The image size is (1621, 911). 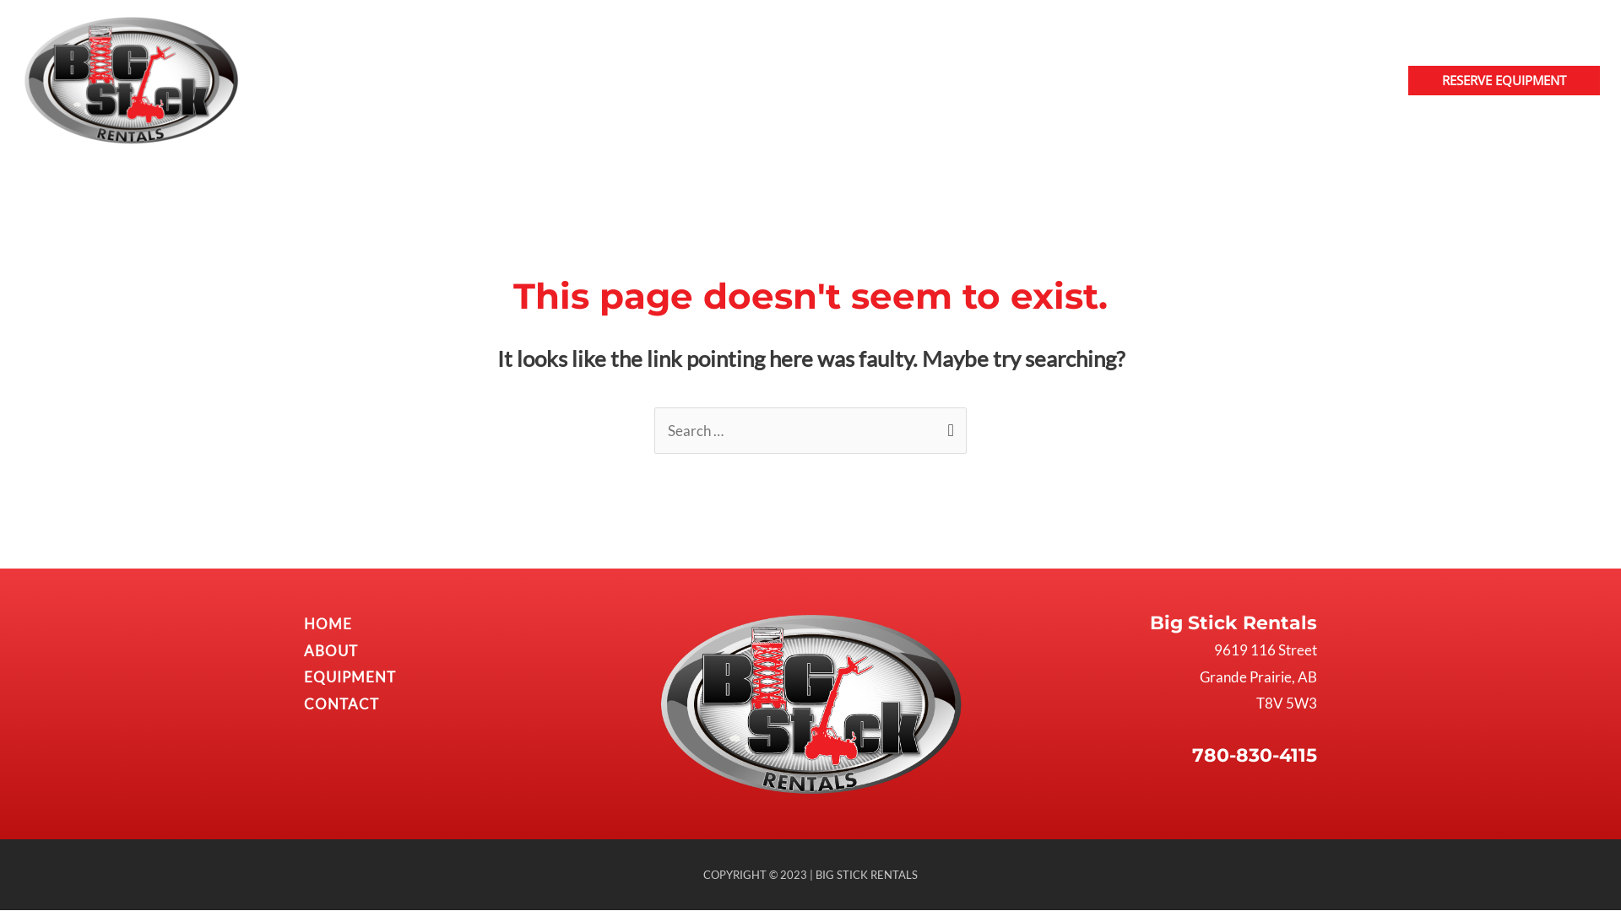 What do you see at coordinates (350, 677) in the screenshot?
I see `EQUIPMENT` at bounding box center [350, 677].